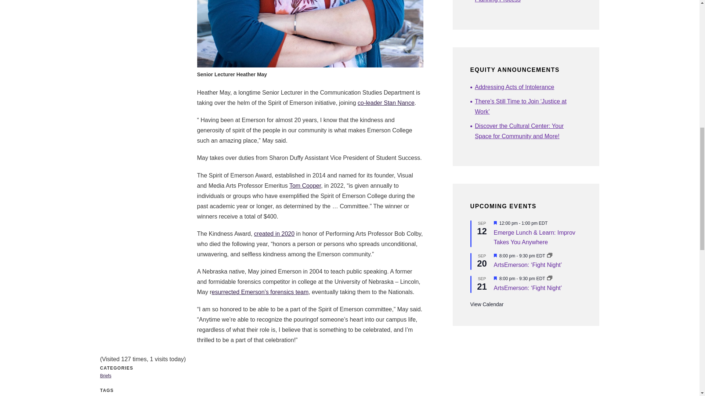 Image resolution: width=705 pixels, height=396 pixels. Describe the element at coordinates (305, 186) in the screenshot. I see `Tom Cooper` at that location.